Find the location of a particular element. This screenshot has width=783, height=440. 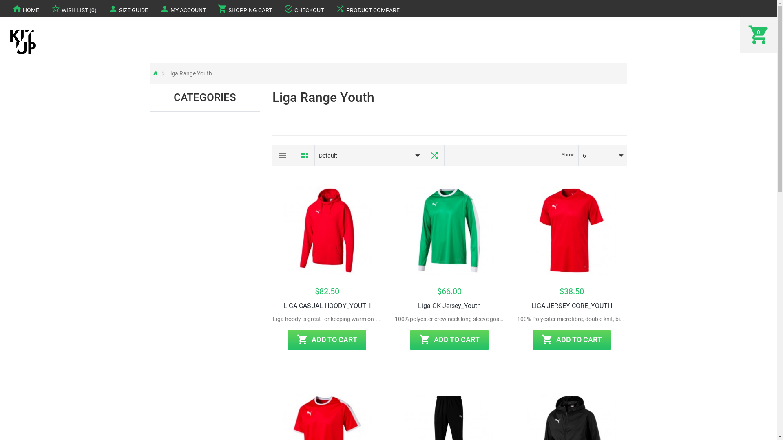

CHECKOUT is located at coordinates (304, 8).